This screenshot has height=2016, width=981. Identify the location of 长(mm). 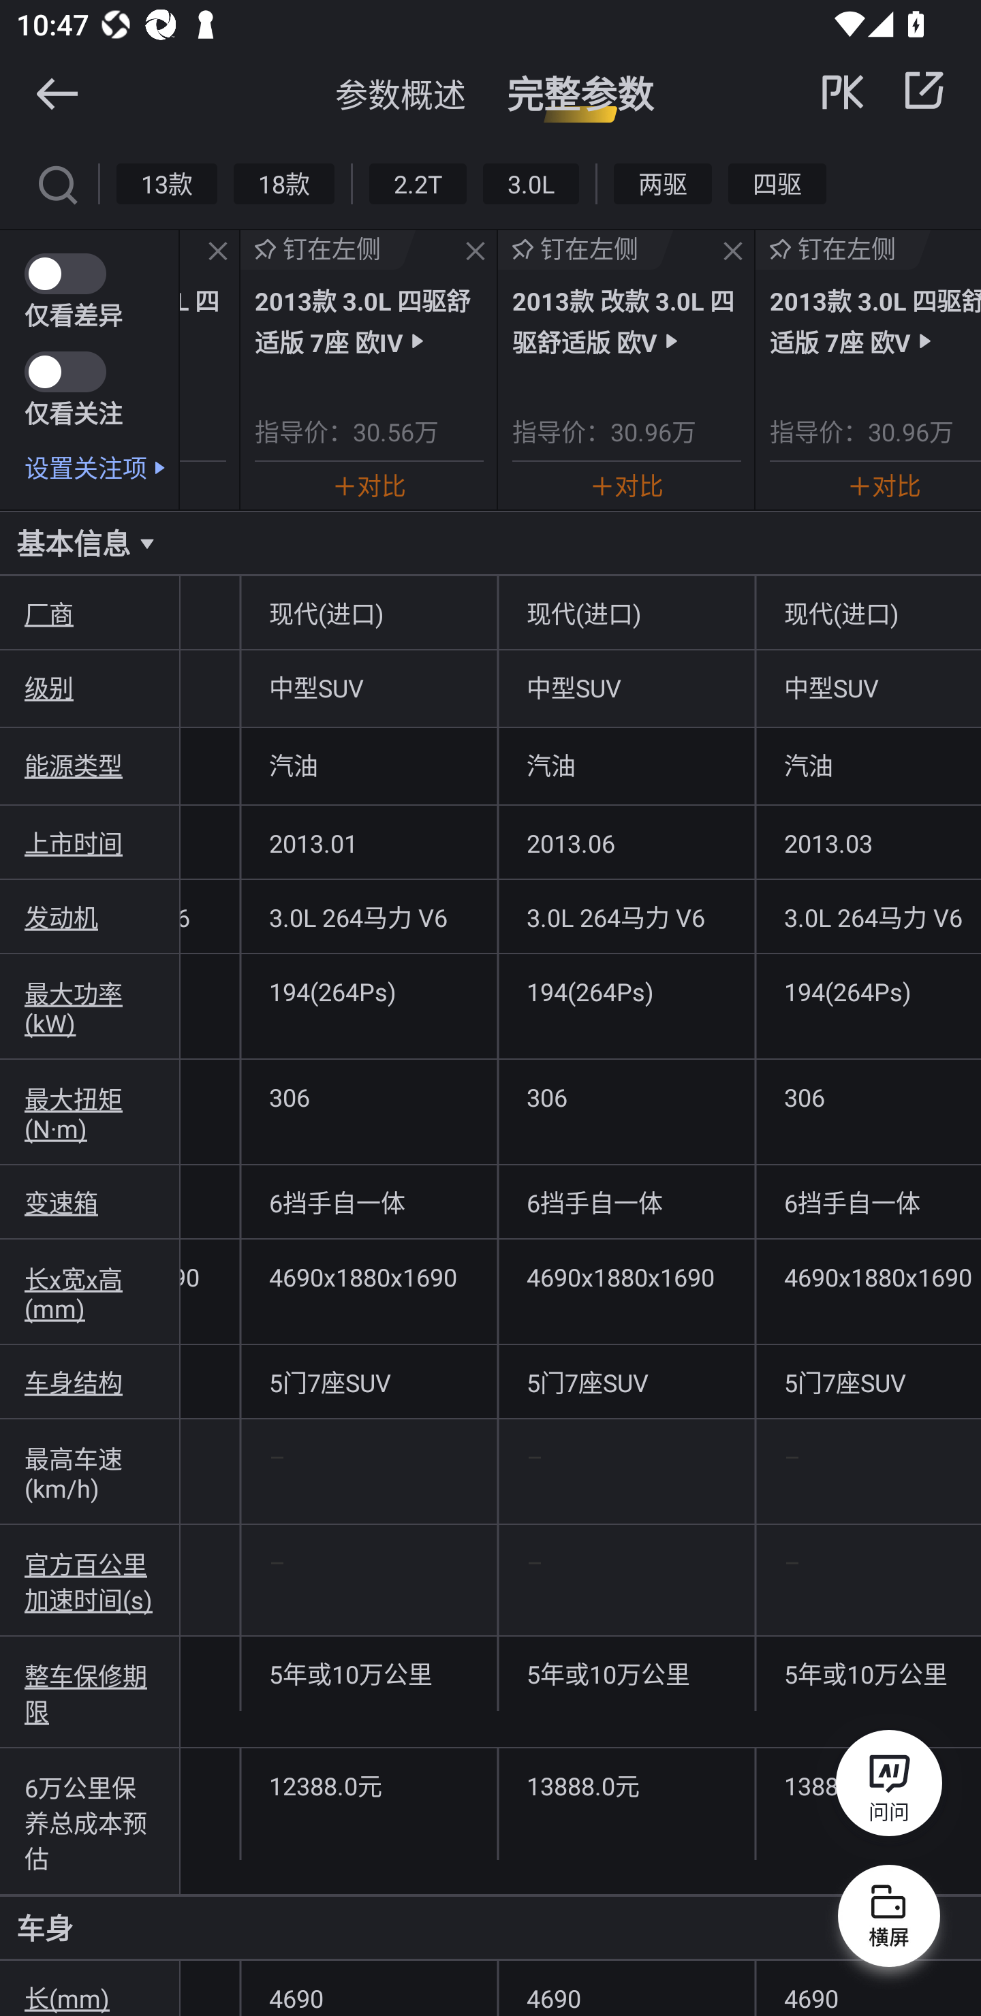
(90, 1989).